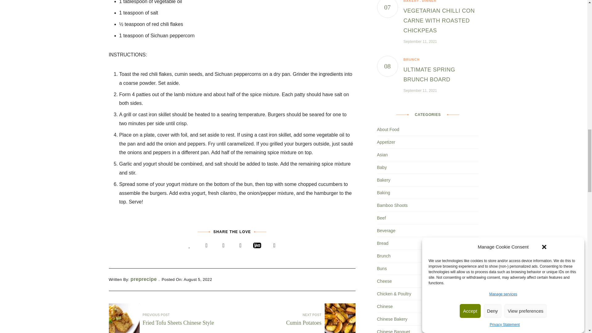  I want to click on WhatsApp, so click(274, 245).